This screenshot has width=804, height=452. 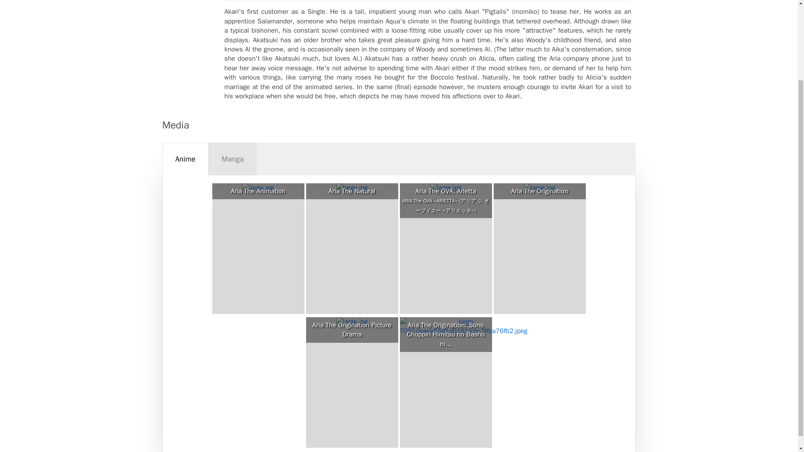 I want to click on Aria The Animation, so click(x=258, y=191).